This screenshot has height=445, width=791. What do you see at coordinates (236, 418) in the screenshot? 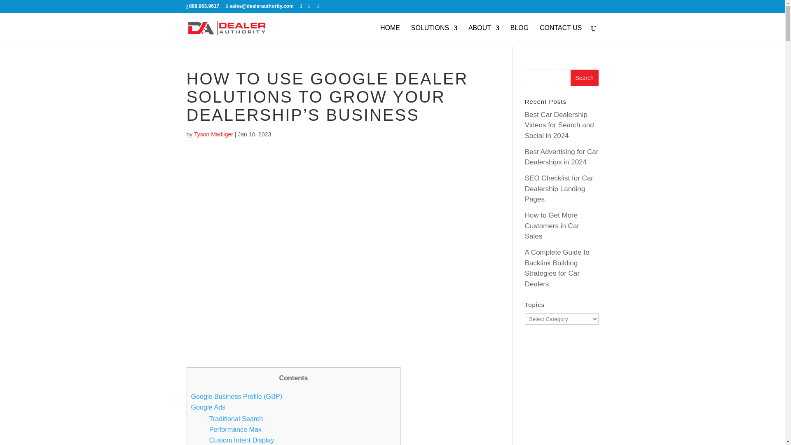
I see `Traditional Search` at bounding box center [236, 418].